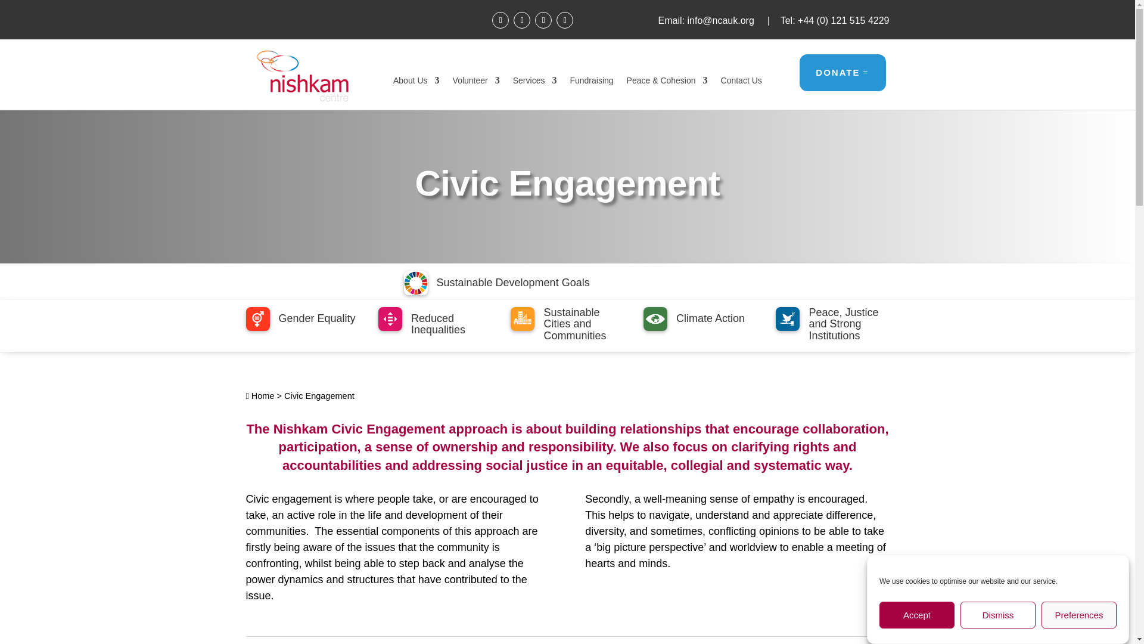 This screenshot has height=644, width=1144. Describe the element at coordinates (416, 83) in the screenshot. I see `About Us` at that location.